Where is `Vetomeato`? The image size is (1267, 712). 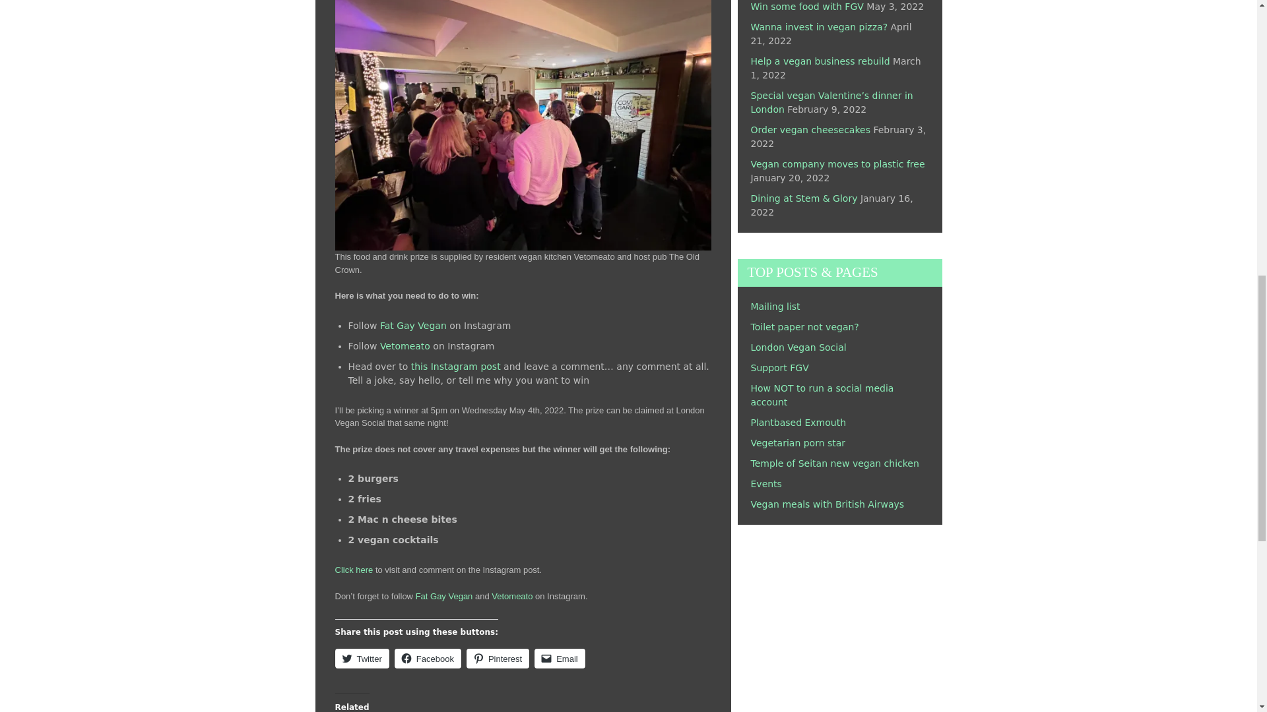
Vetomeato is located at coordinates (405, 346).